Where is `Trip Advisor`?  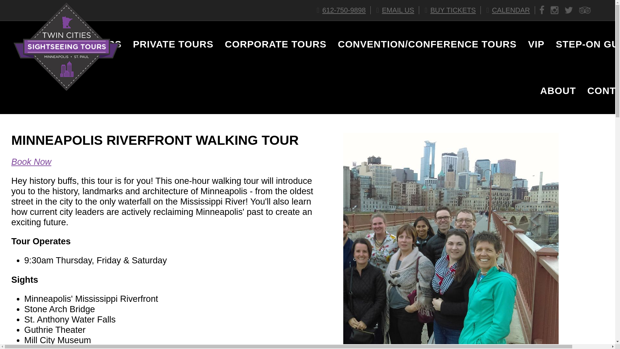 Trip Advisor is located at coordinates (585, 10).